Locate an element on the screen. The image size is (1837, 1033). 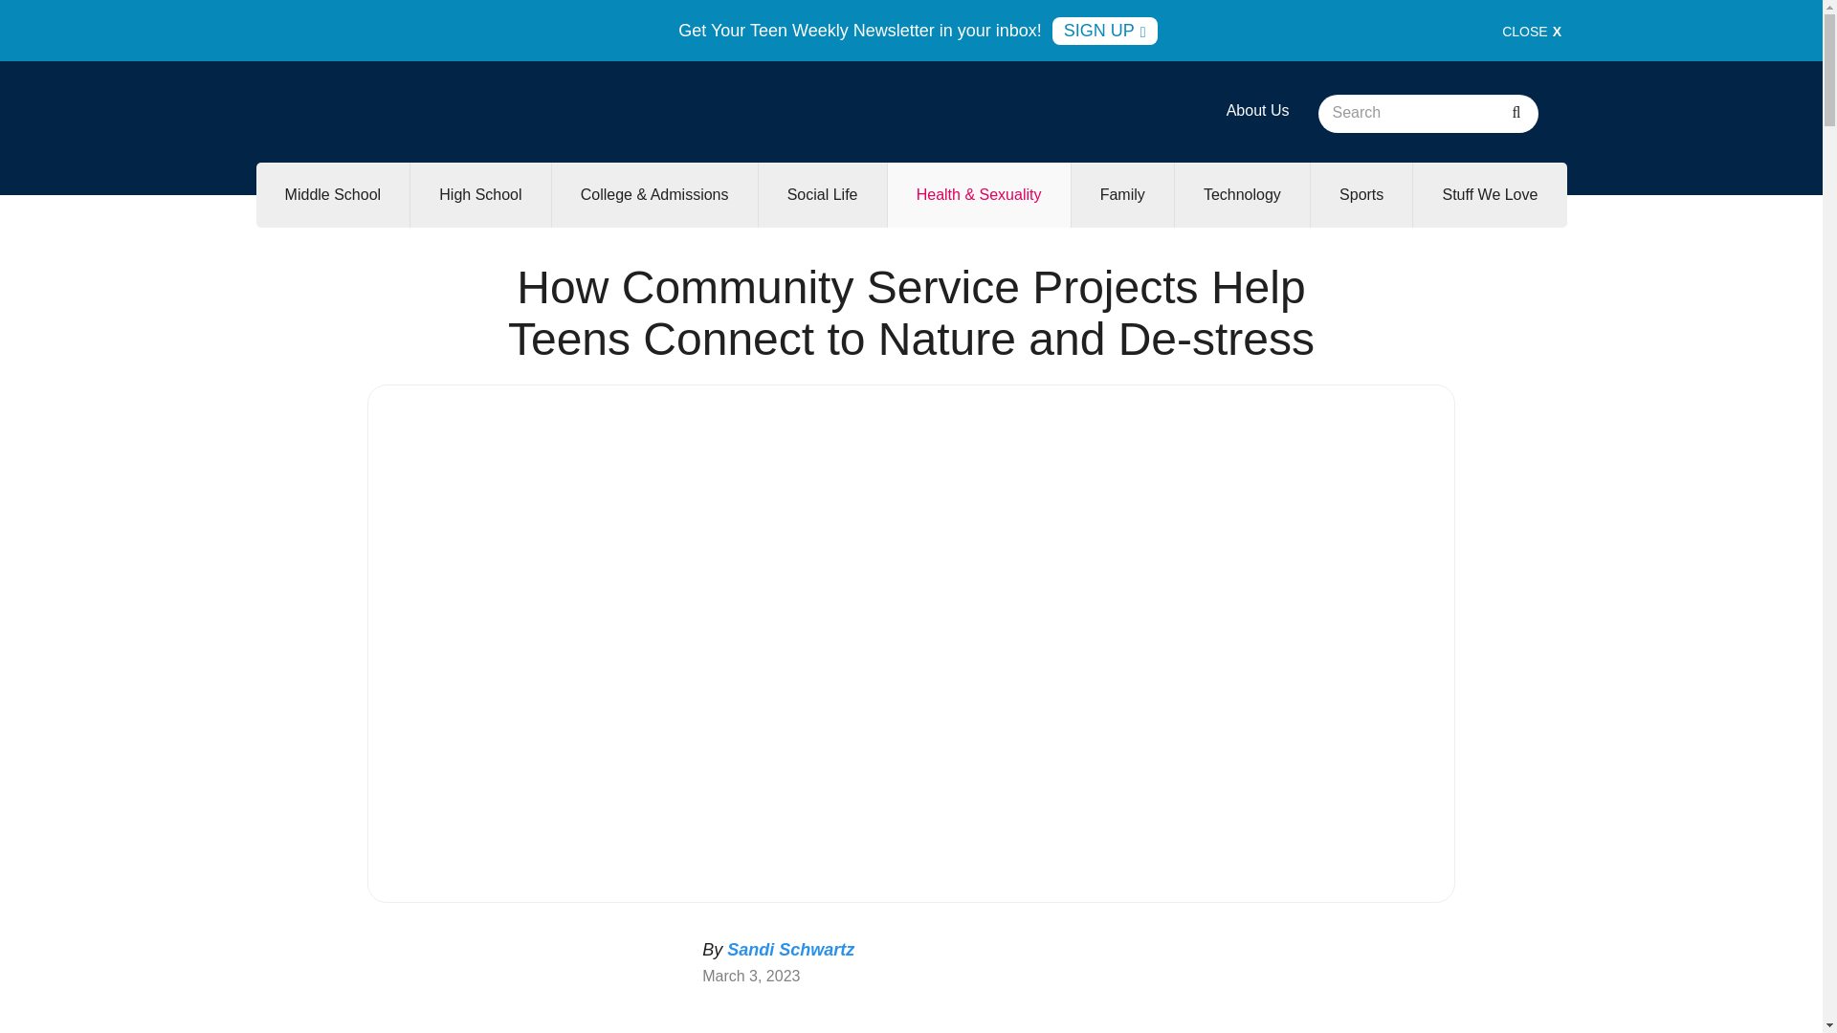
Family is located at coordinates (1121, 194).